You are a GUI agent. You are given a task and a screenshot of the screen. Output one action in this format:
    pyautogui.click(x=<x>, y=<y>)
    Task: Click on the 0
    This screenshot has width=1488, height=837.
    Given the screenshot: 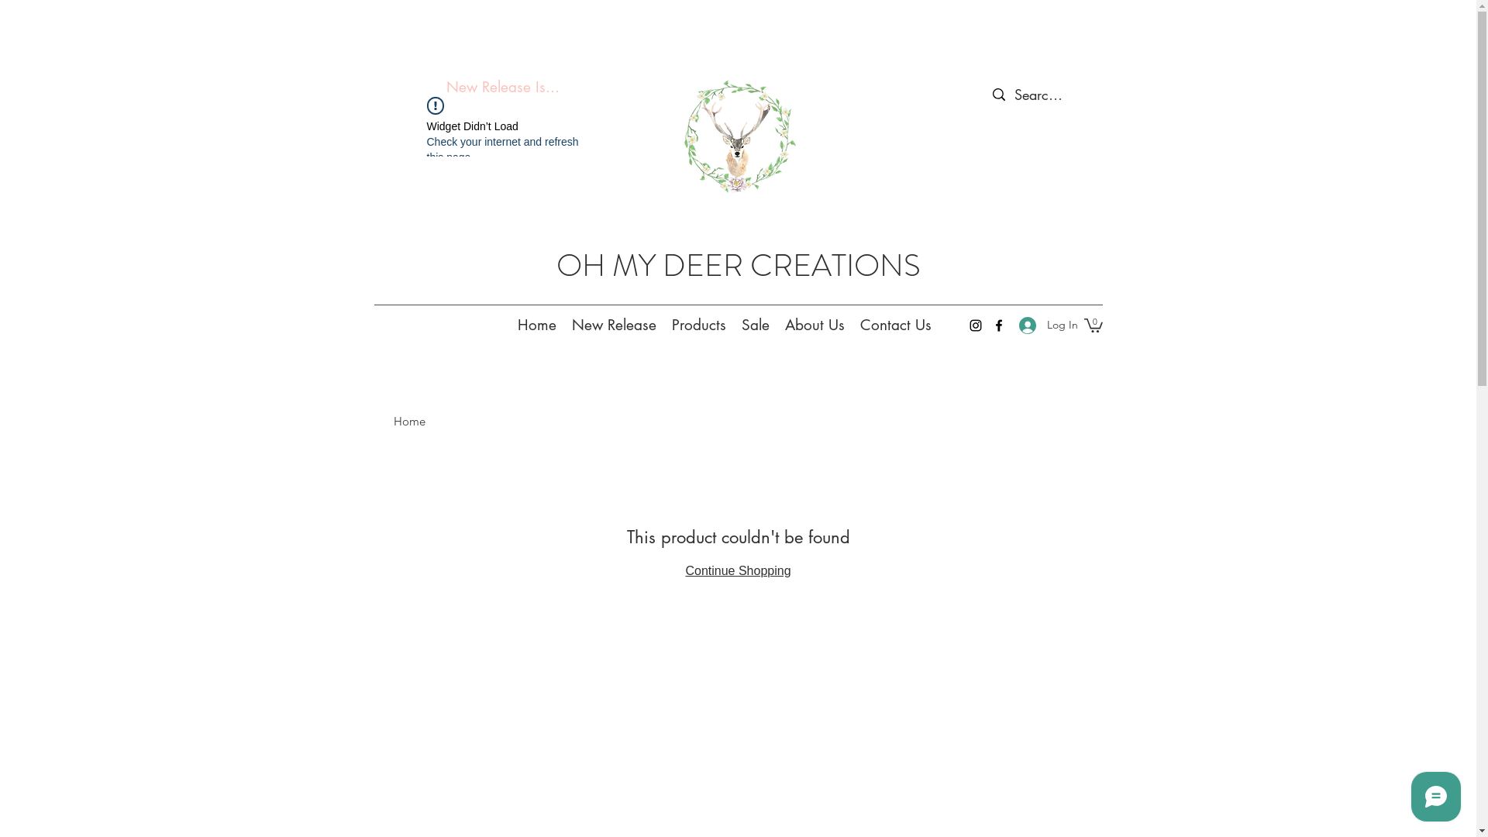 What is the action you would take?
    pyautogui.click(x=1093, y=325)
    